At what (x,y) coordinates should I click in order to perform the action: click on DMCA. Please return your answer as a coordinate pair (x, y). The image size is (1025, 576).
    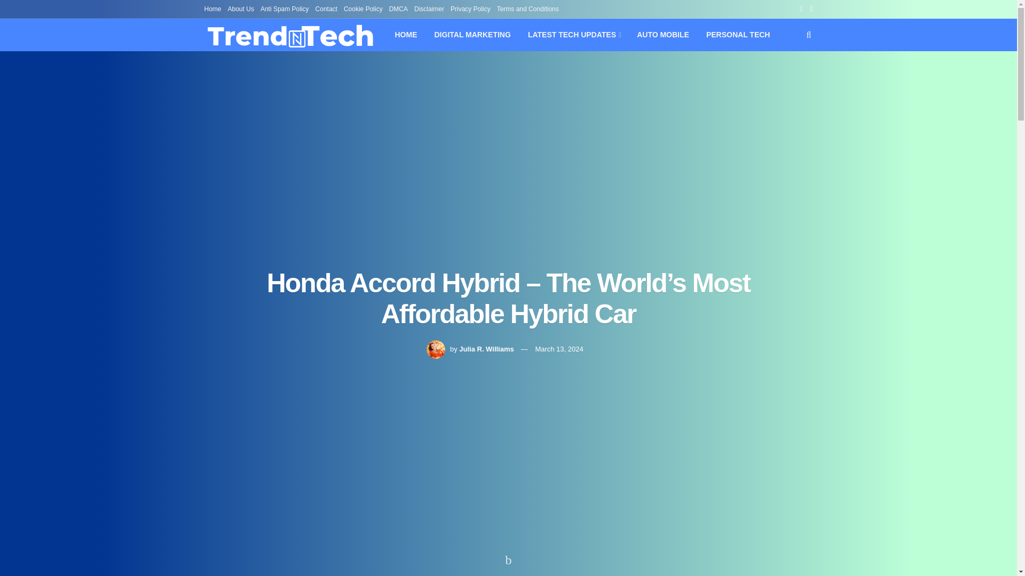
    Looking at the image, I should click on (398, 9).